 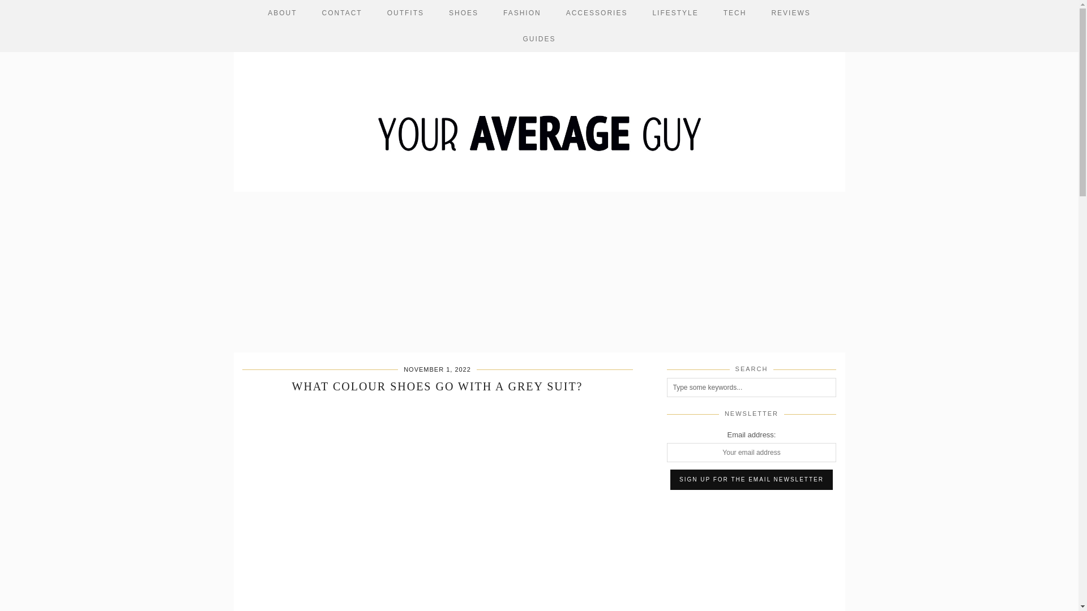 I want to click on FASHION, so click(x=522, y=13).